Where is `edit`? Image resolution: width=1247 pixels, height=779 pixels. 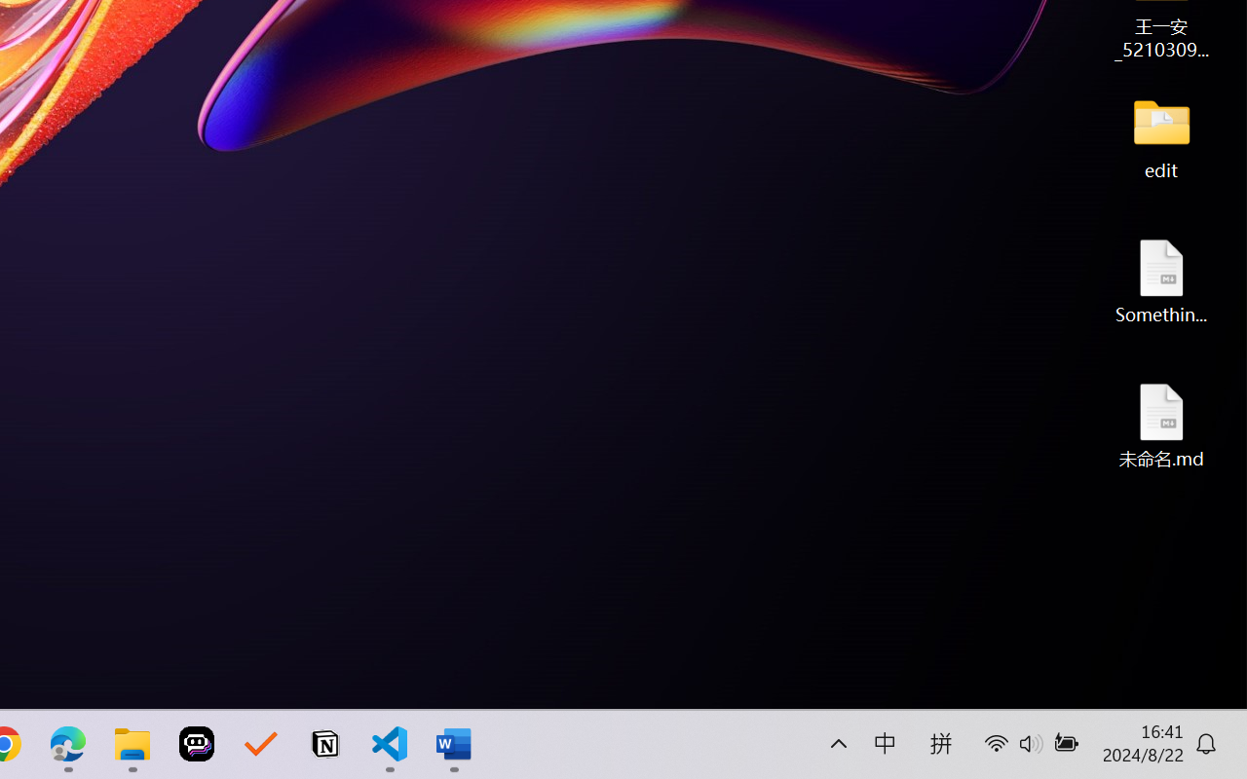 edit is located at coordinates (1161, 136).